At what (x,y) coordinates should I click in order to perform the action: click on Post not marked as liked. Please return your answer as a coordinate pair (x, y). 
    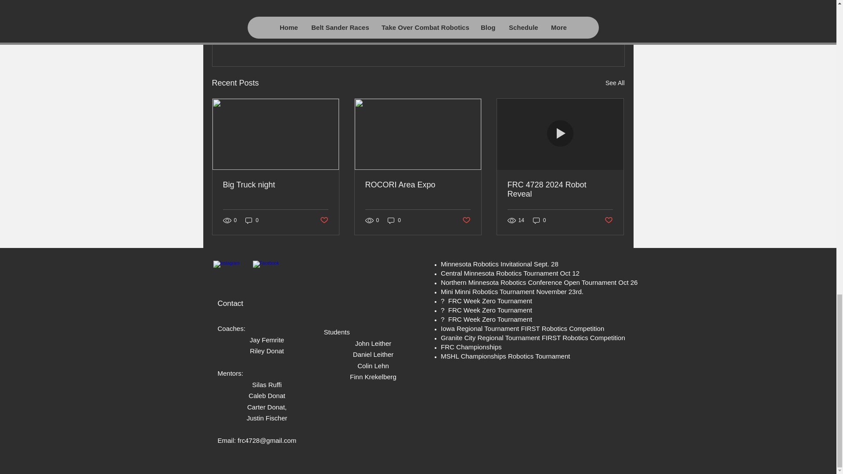
    Looking at the image, I should click on (466, 220).